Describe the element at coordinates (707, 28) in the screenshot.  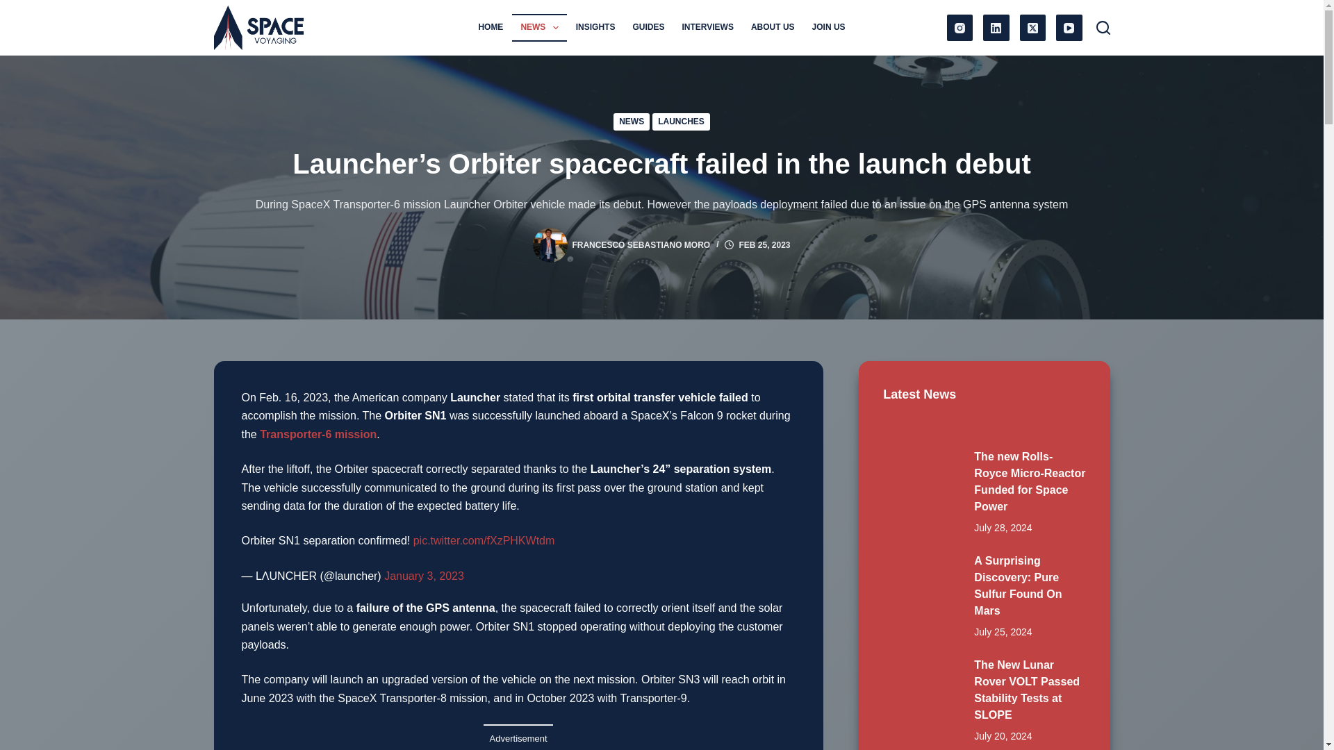
I see `INTERVIEWS` at that location.